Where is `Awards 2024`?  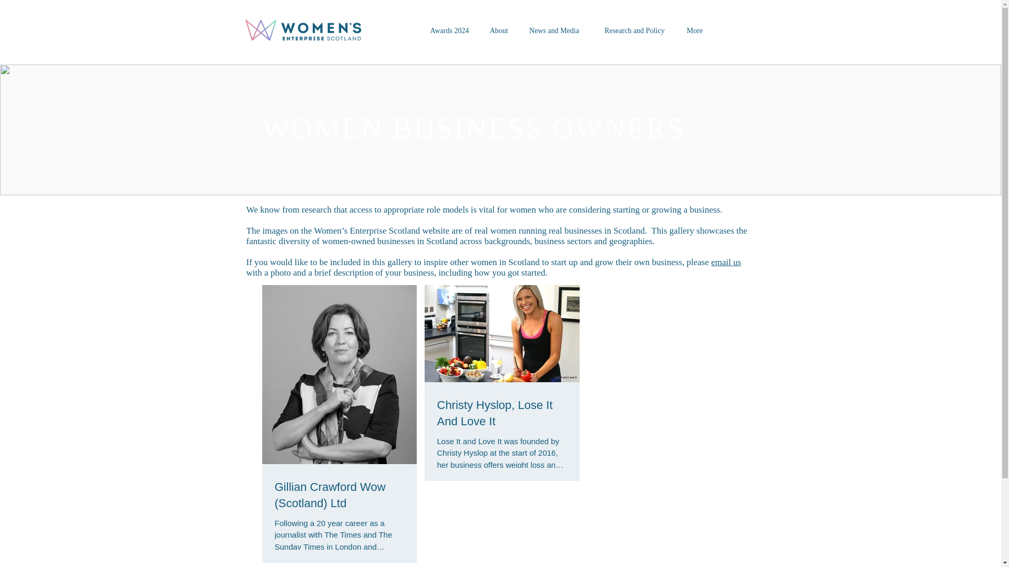
Awards 2024 is located at coordinates (449, 30).